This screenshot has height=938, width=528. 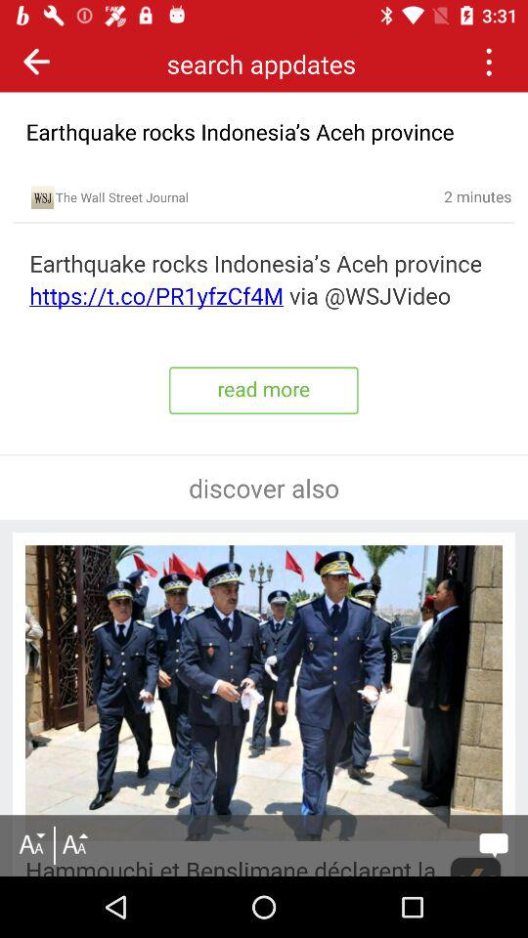 What do you see at coordinates (37, 61) in the screenshot?
I see `back face` at bounding box center [37, 61].